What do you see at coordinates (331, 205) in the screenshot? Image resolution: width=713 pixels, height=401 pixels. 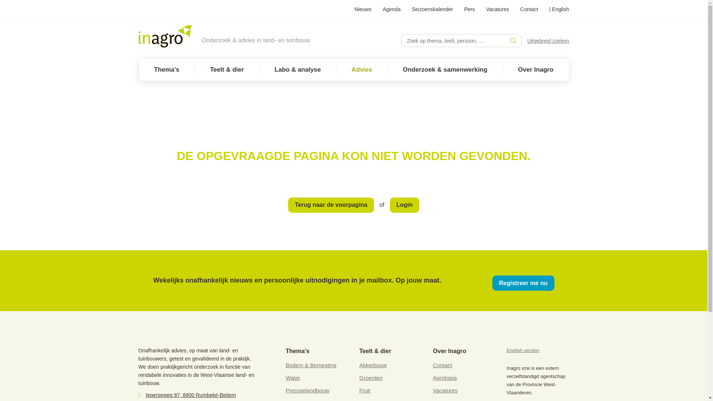 I see `Terug naar de voorpagina` at bounding box center [331, 205].